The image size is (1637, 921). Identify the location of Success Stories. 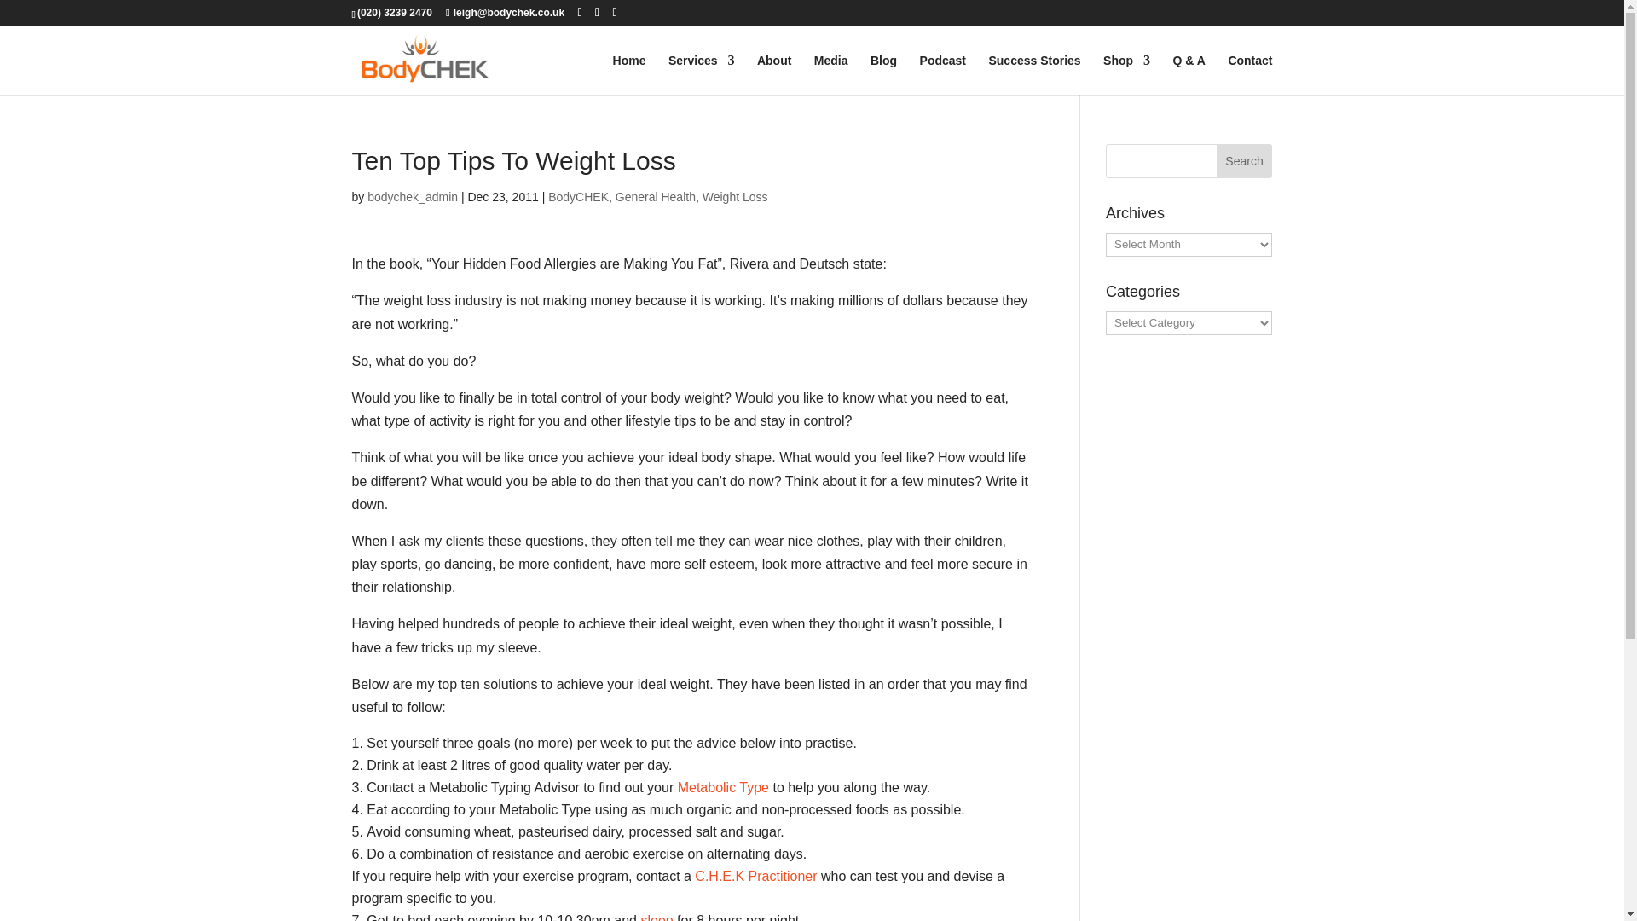
(1034, 74).